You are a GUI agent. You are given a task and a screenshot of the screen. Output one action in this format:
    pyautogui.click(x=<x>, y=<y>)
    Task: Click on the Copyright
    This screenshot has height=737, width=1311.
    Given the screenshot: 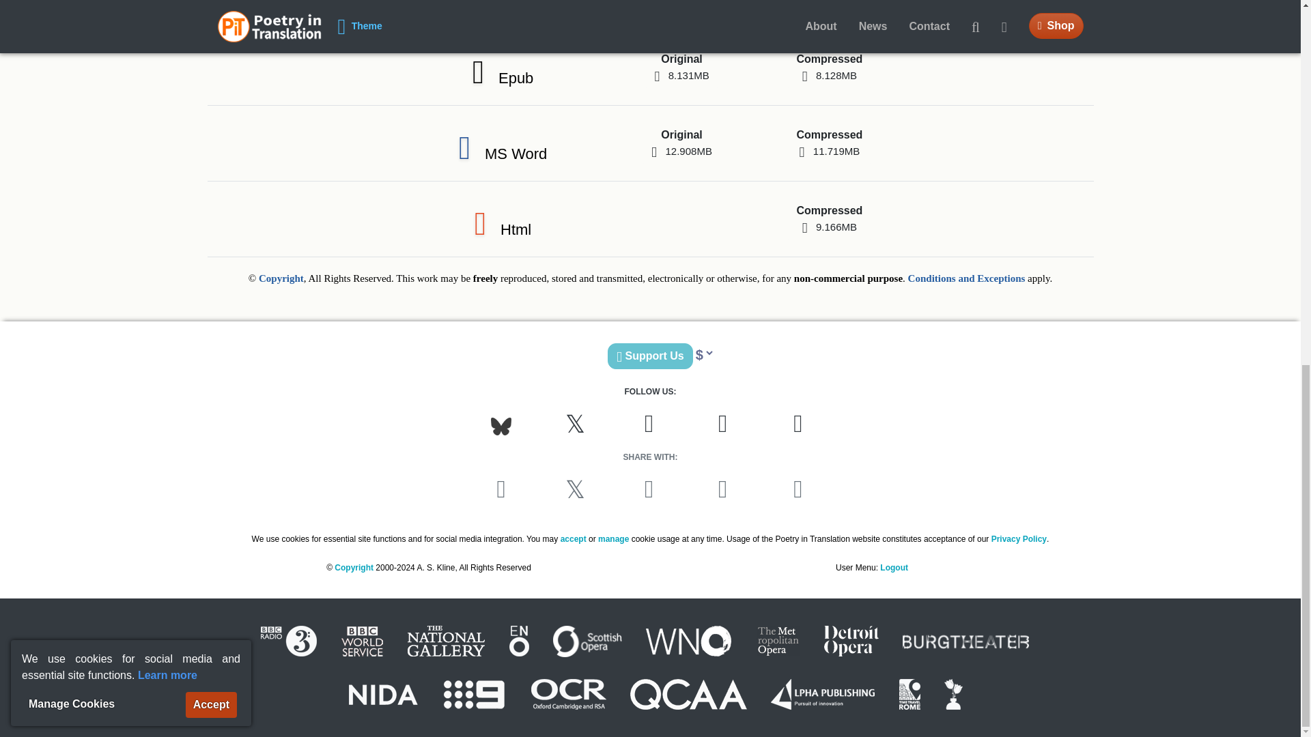 What is the action you would take?
    pyautogui.click(x=967, y=278)
    